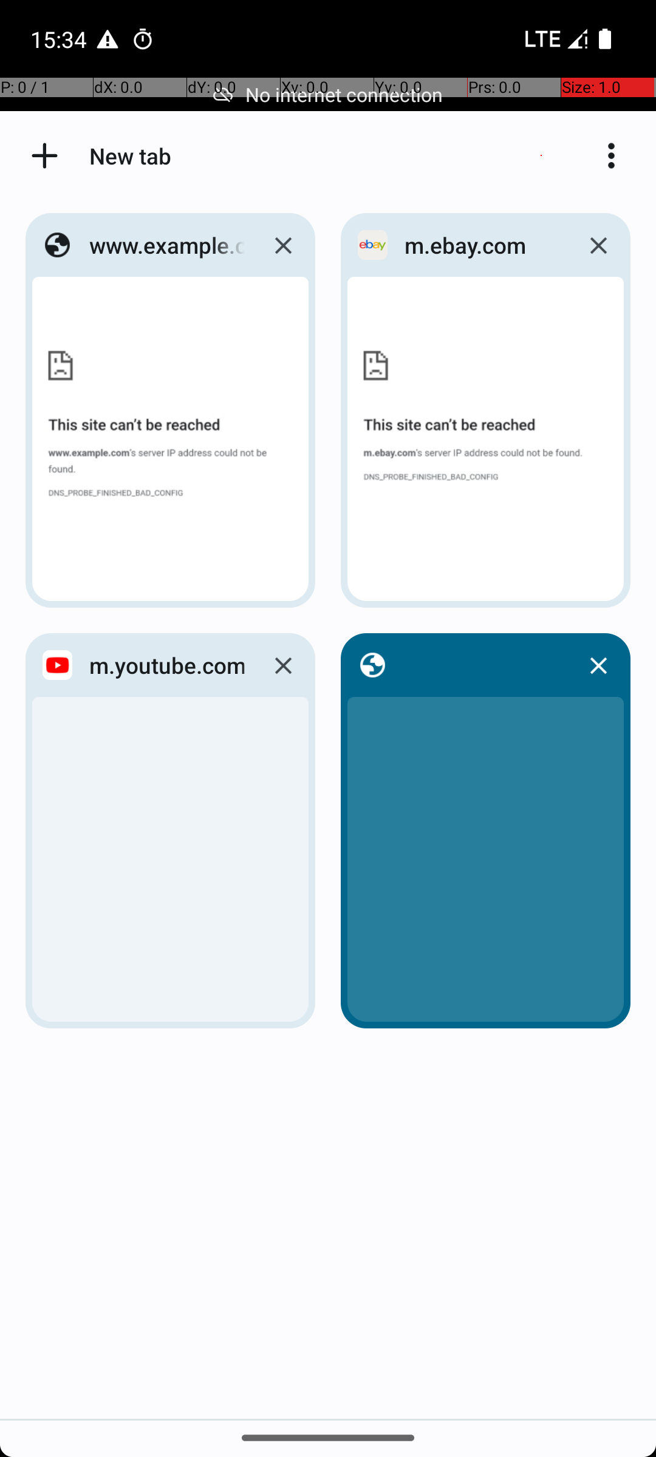  Describe the element at coordinates (283, 665) in the screenshot. I see `Close m.youtube.com tab` at that location.